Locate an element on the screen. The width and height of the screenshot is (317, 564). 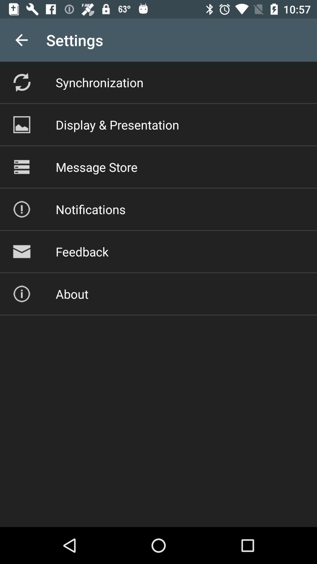
jump until the message store item is located at coordinates (96, 167).